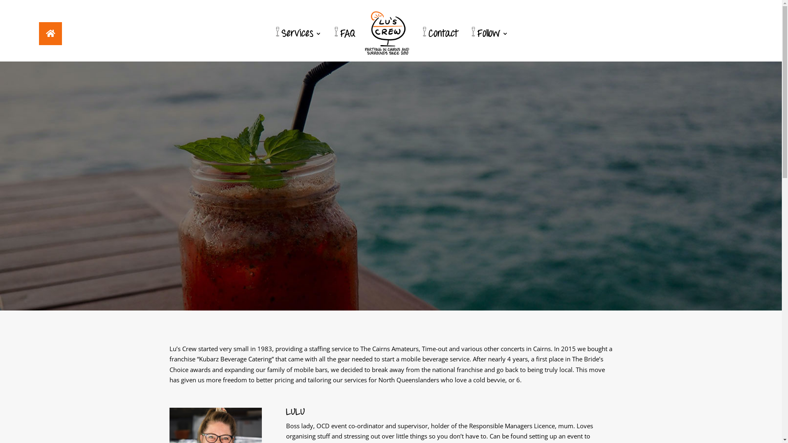  I want to click on Follow, so click(489, 44).